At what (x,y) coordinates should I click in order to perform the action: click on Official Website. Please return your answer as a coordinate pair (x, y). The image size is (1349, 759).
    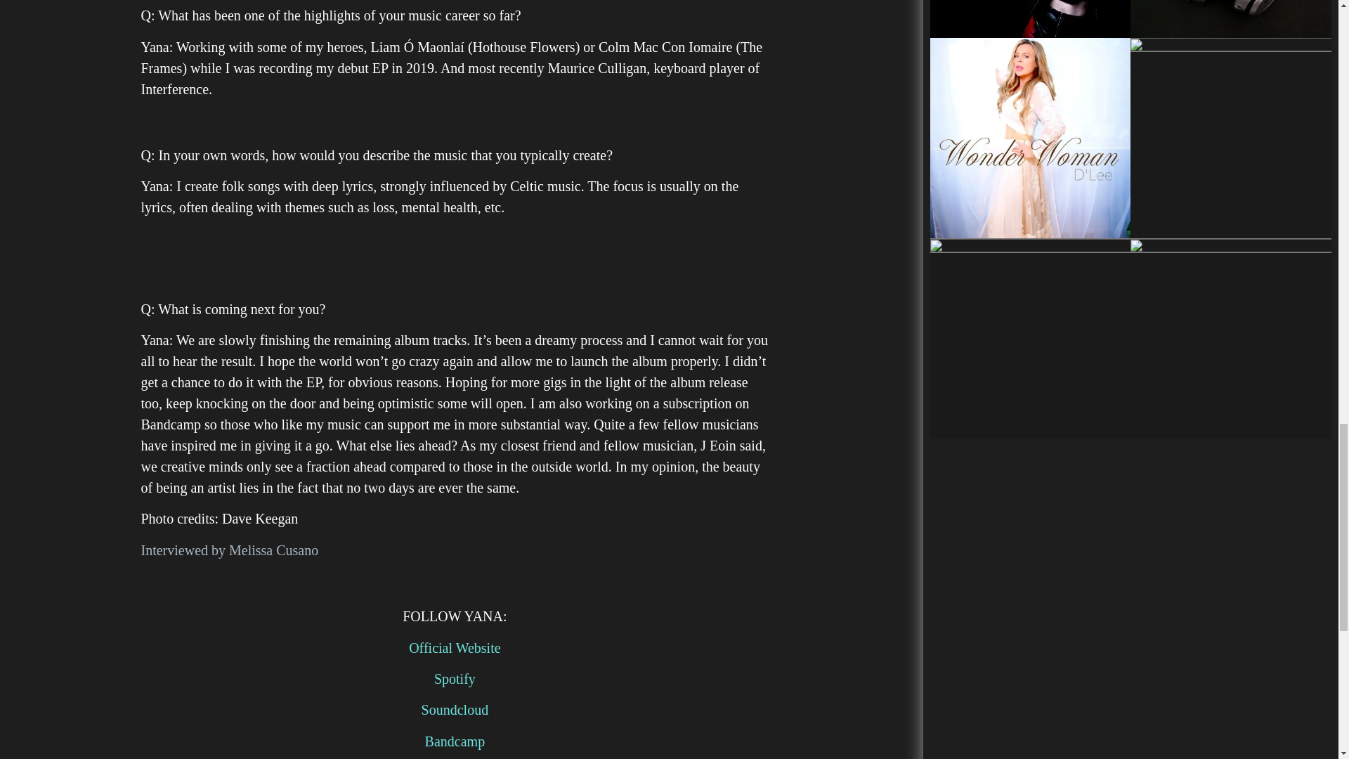
    Looking at the image, I should click on (454, 648).